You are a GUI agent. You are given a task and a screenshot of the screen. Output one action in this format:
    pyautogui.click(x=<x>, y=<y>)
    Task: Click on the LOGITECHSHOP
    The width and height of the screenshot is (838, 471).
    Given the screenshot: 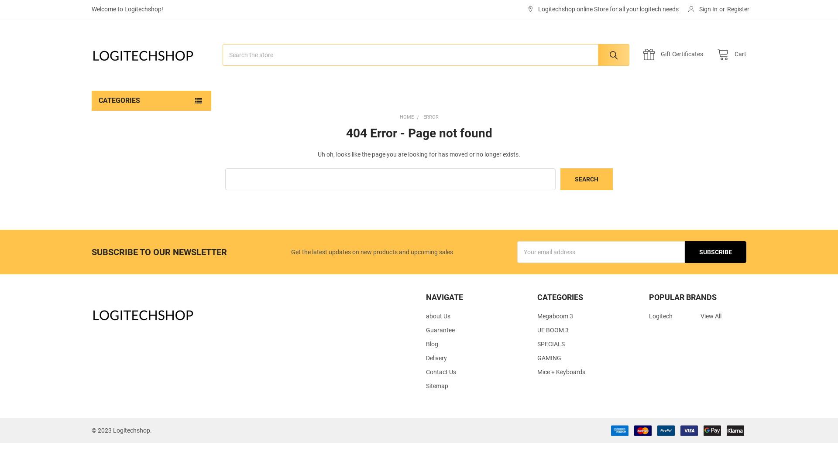 What is the action you would take?
    pyautogui.click(x=146, y=314)
    